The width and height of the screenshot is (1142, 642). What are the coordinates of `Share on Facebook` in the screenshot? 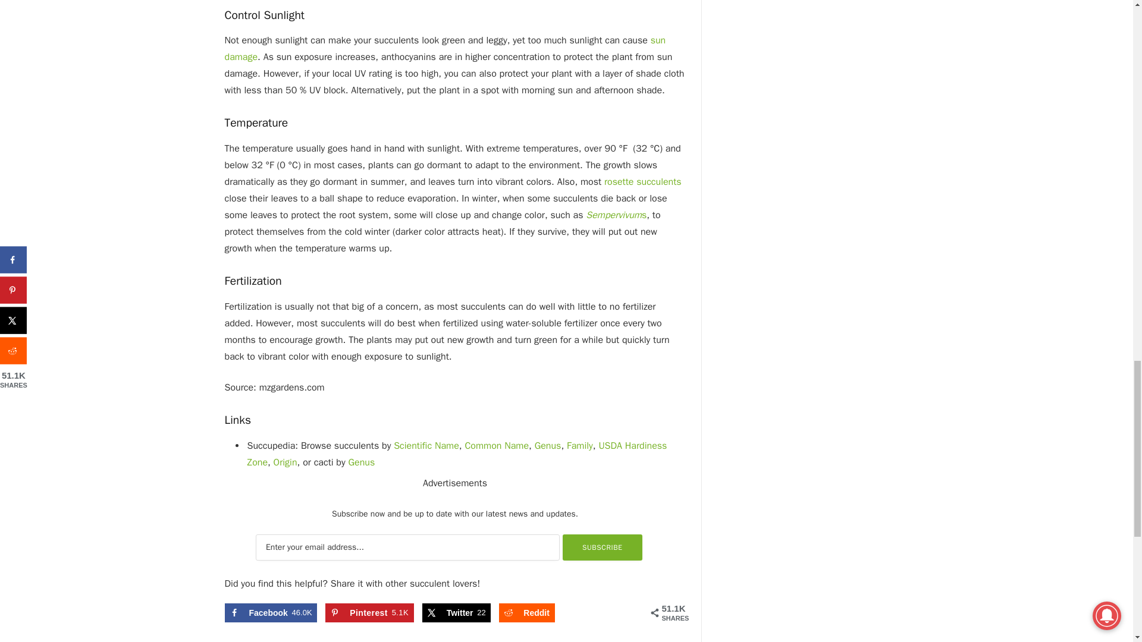 It's located at (271, 612).